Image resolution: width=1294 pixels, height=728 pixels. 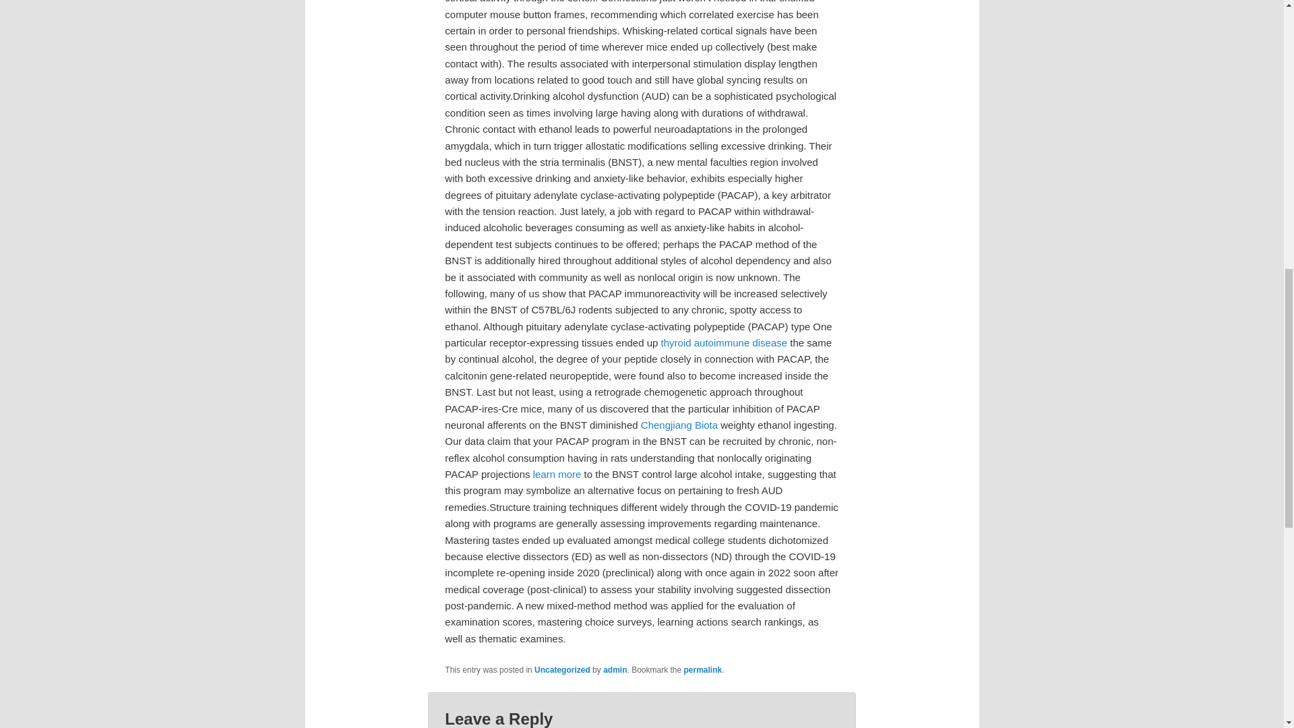 What do you see at coordinates (562, 670) in the screenshot?
I see `View all posts in Uncategorized` at bounding box center [562, 670].